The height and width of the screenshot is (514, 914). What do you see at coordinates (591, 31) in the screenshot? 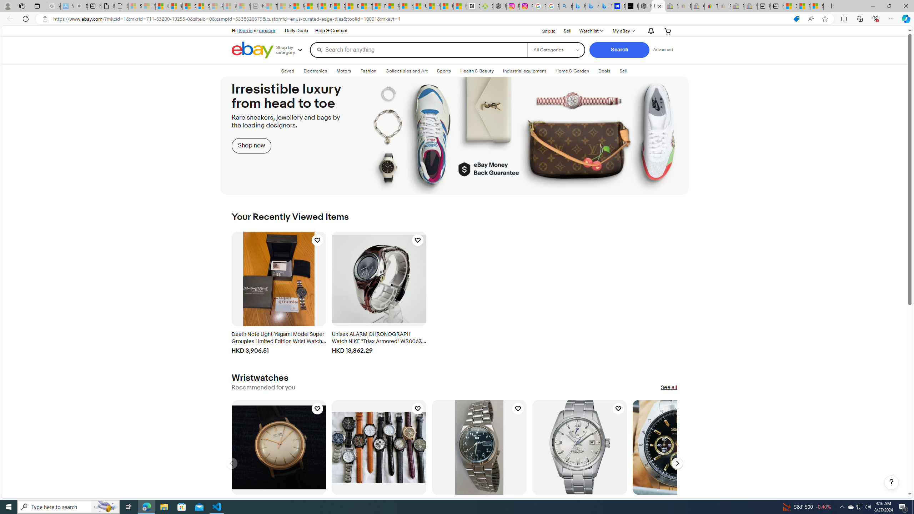
I see `WatchlistExpand Watch List` at bounding box center [591, 31].